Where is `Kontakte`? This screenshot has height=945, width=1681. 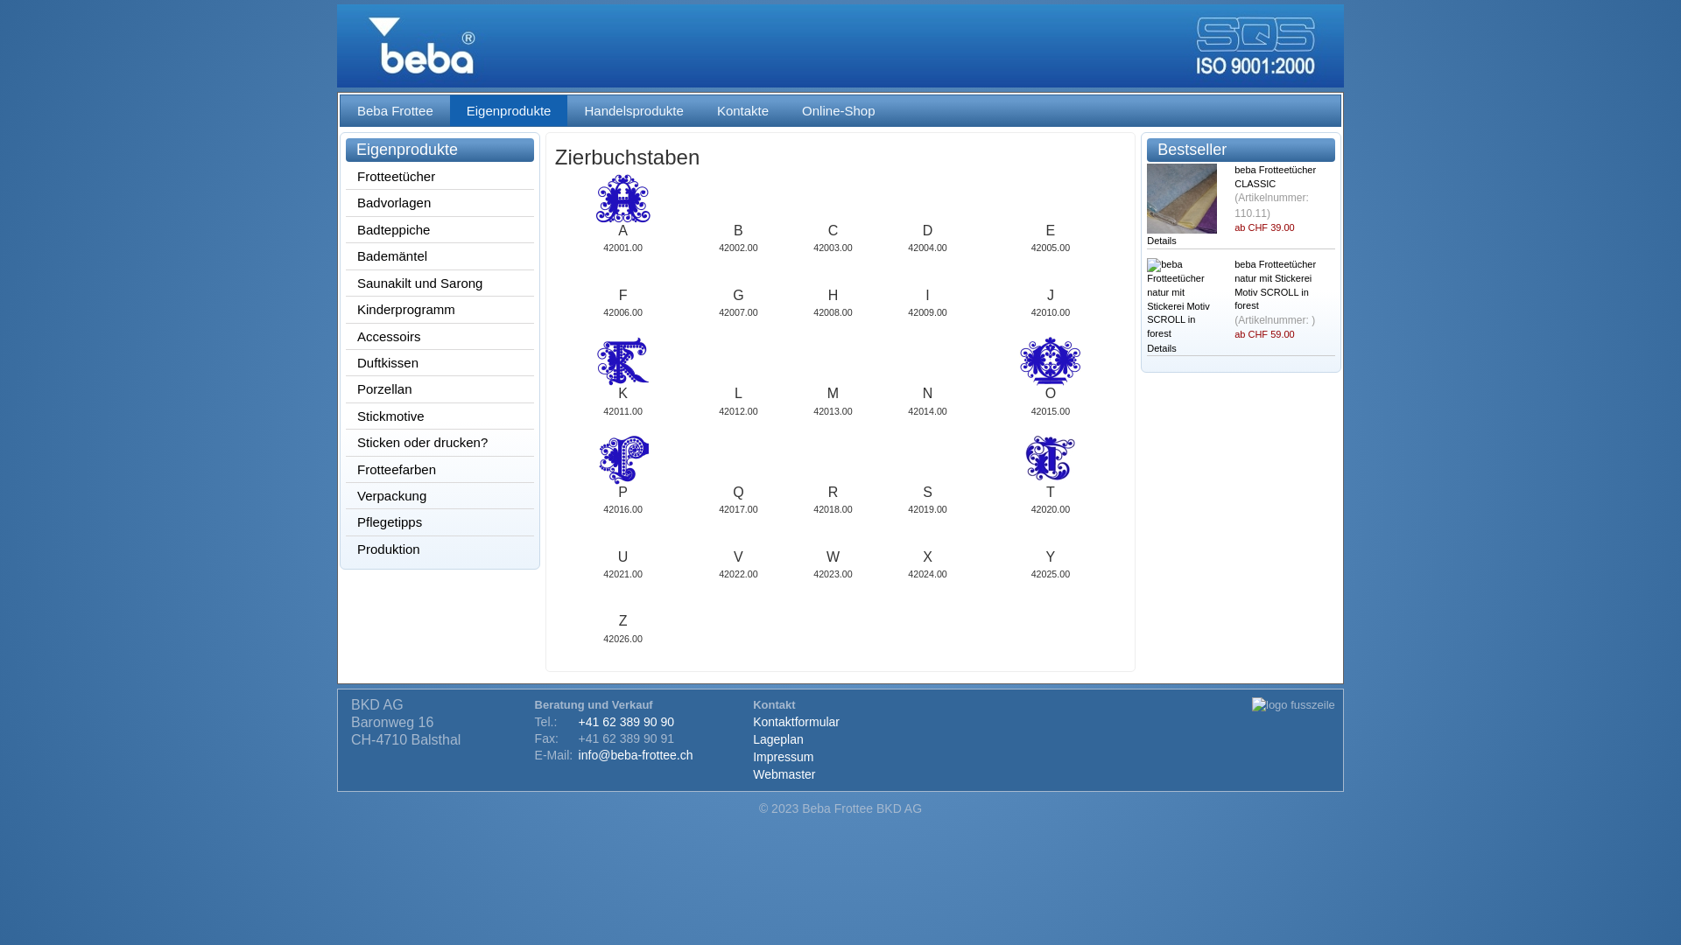 Kontakte is located at coordinates (742, 110).